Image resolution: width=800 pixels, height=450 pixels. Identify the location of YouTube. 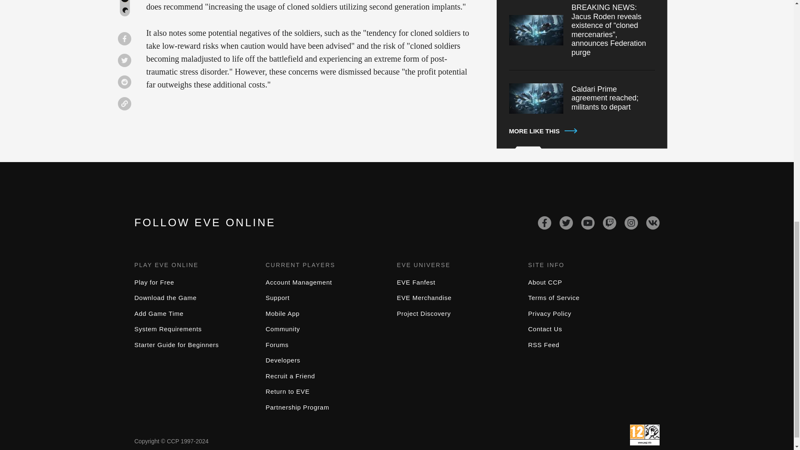
(587, 222).